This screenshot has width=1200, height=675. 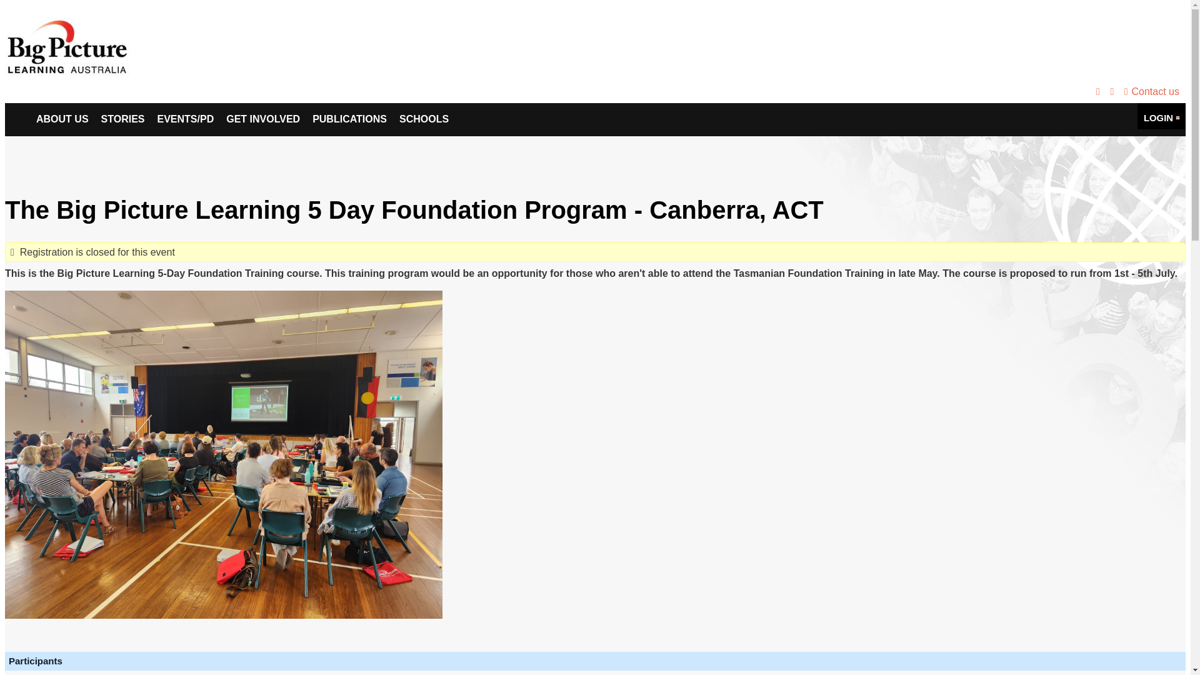 I want to click on SCHOOLS, so click(x=424, y=120).